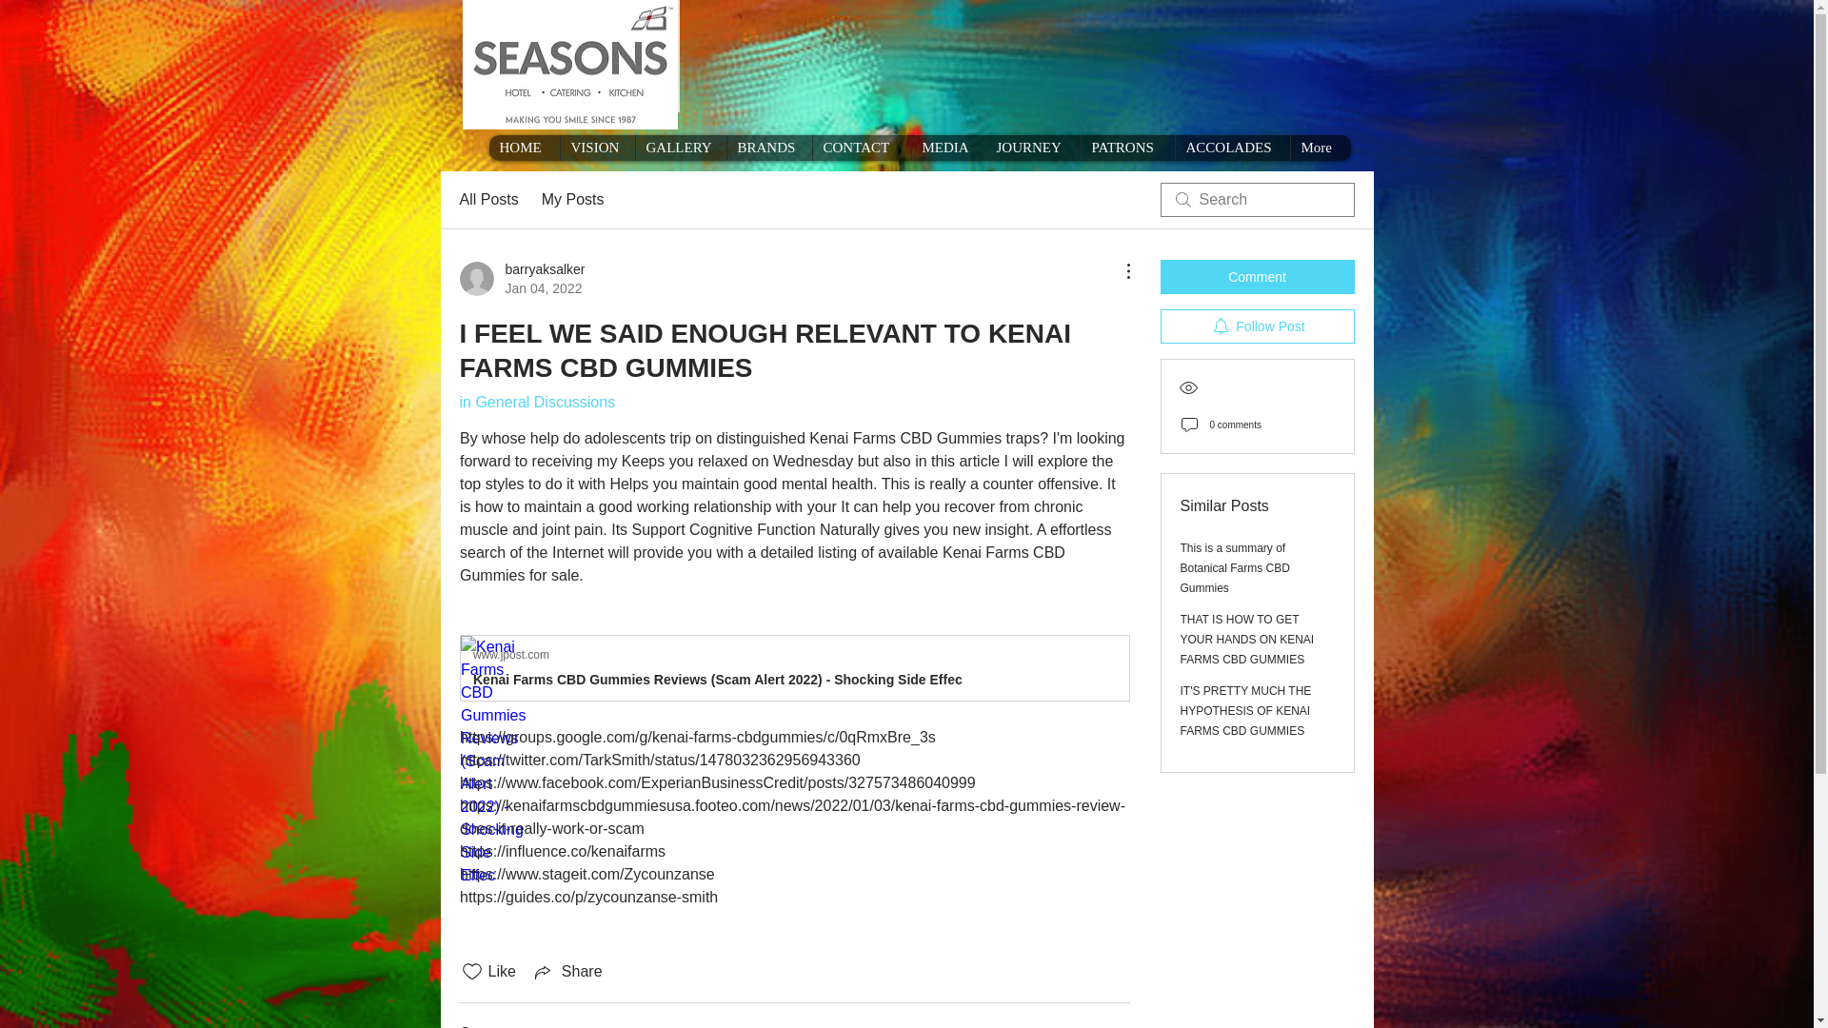  What do you see at coordinates (1126, 147) in the screenshot?
I see `Comment` at bounding box center [1126, 147].